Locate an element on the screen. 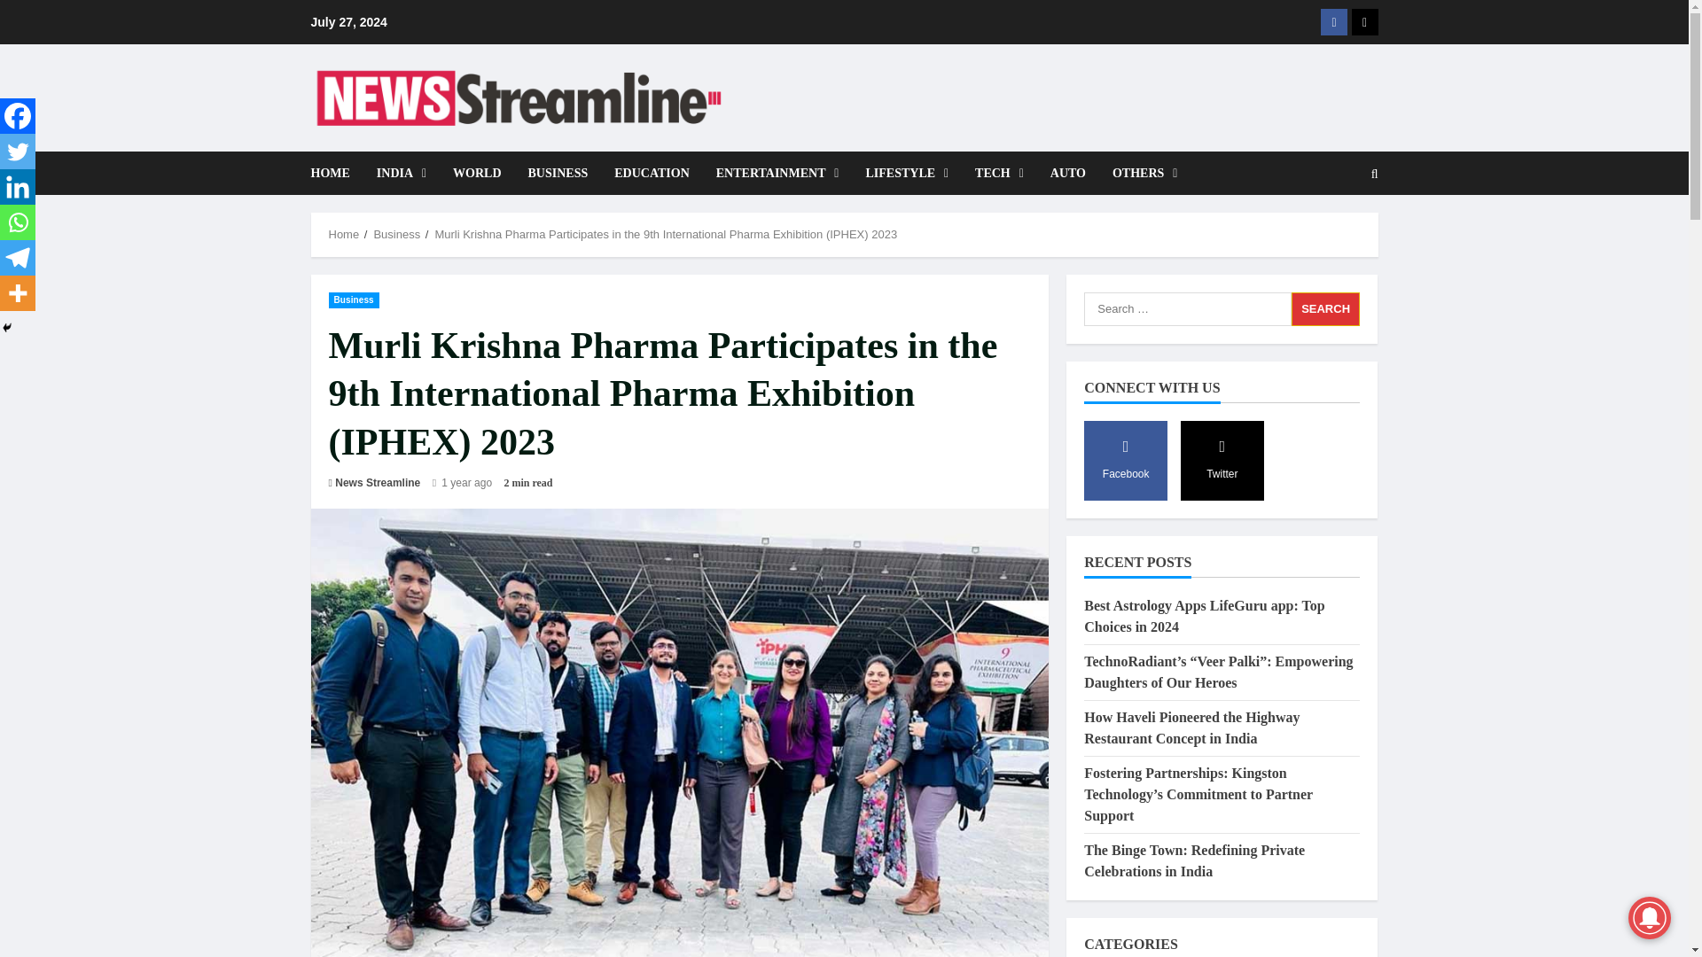  TECH is located at coordinates (998, 173).